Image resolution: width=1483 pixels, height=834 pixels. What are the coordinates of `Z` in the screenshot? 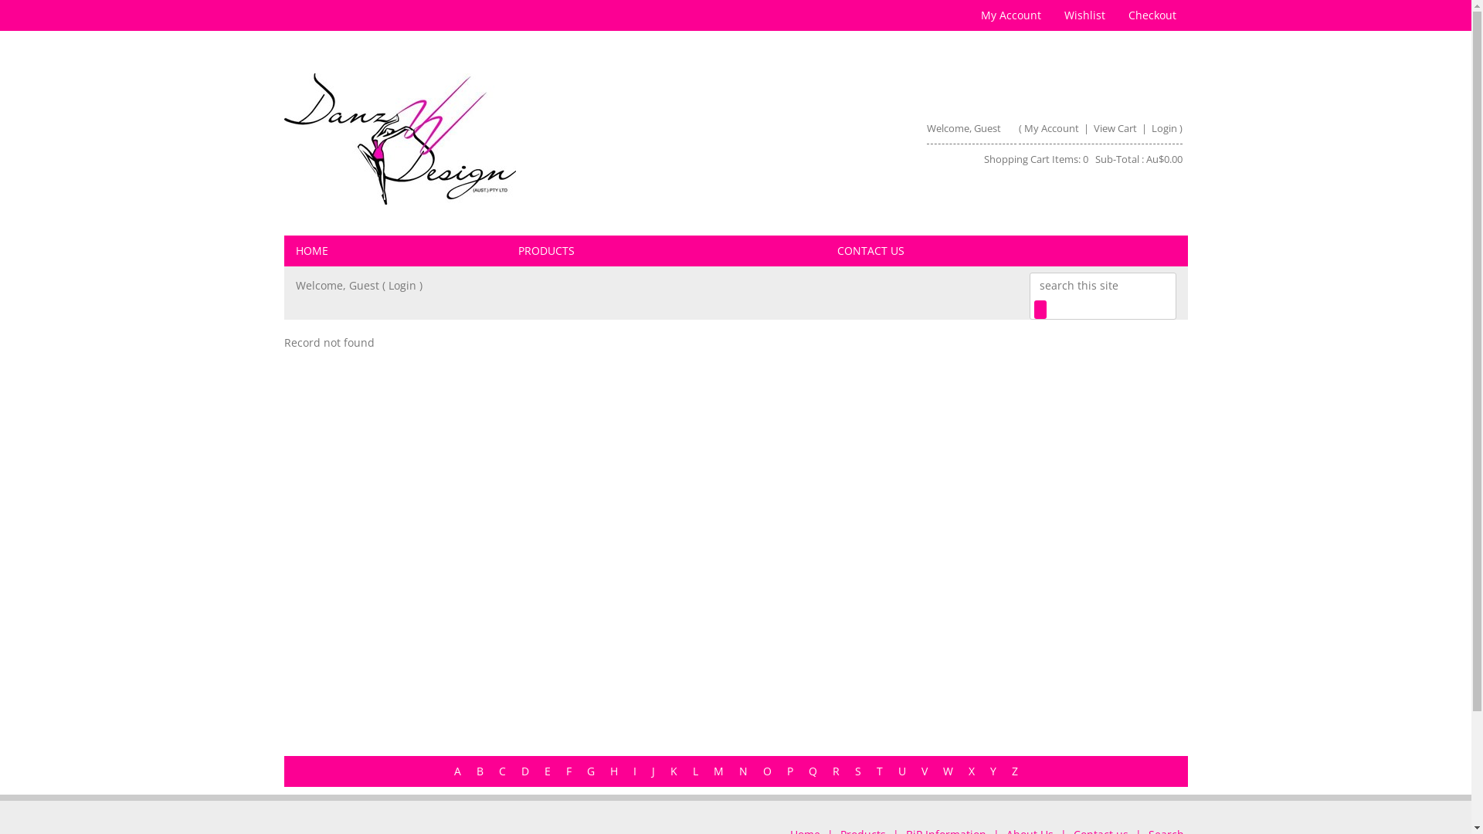 It's located at (1015, 771).